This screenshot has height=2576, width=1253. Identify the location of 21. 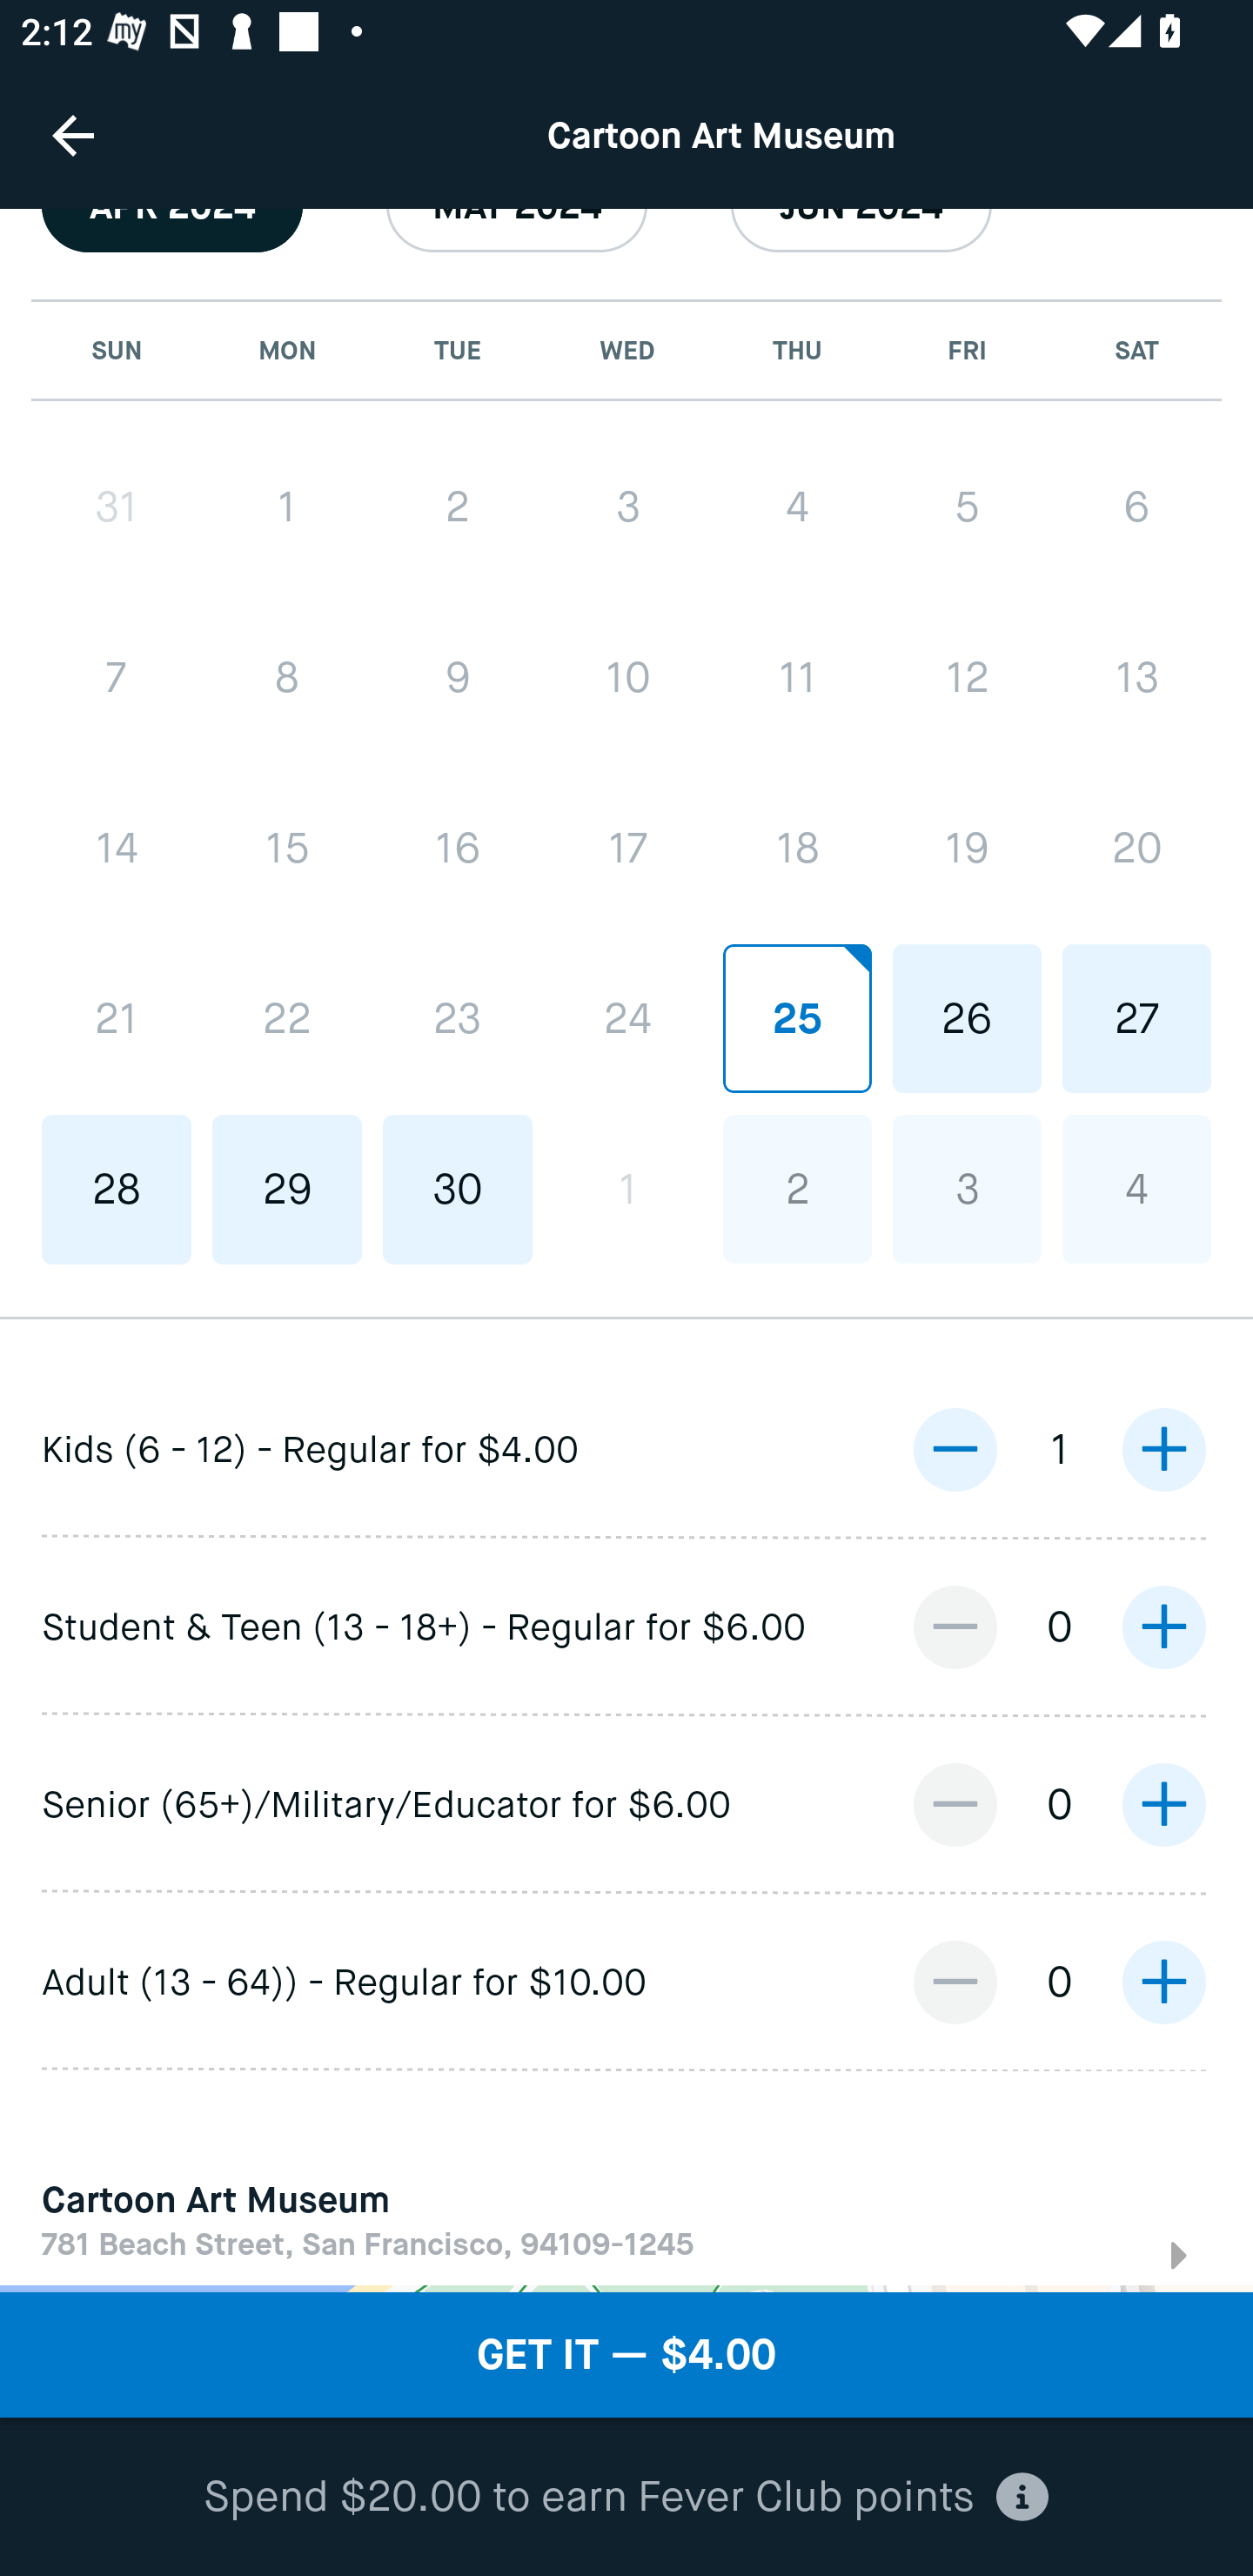
(117, 1020).